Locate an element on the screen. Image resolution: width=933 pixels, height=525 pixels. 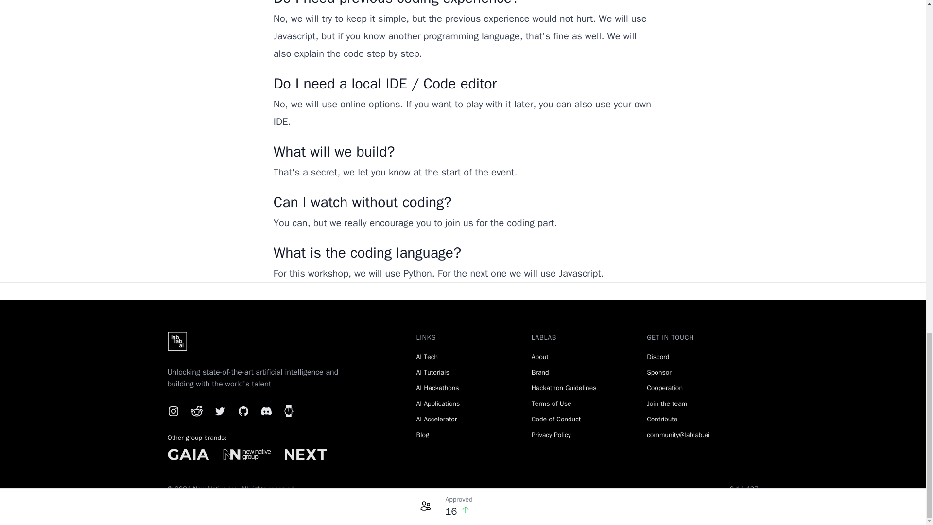
About is located at coordinates (540, 357).